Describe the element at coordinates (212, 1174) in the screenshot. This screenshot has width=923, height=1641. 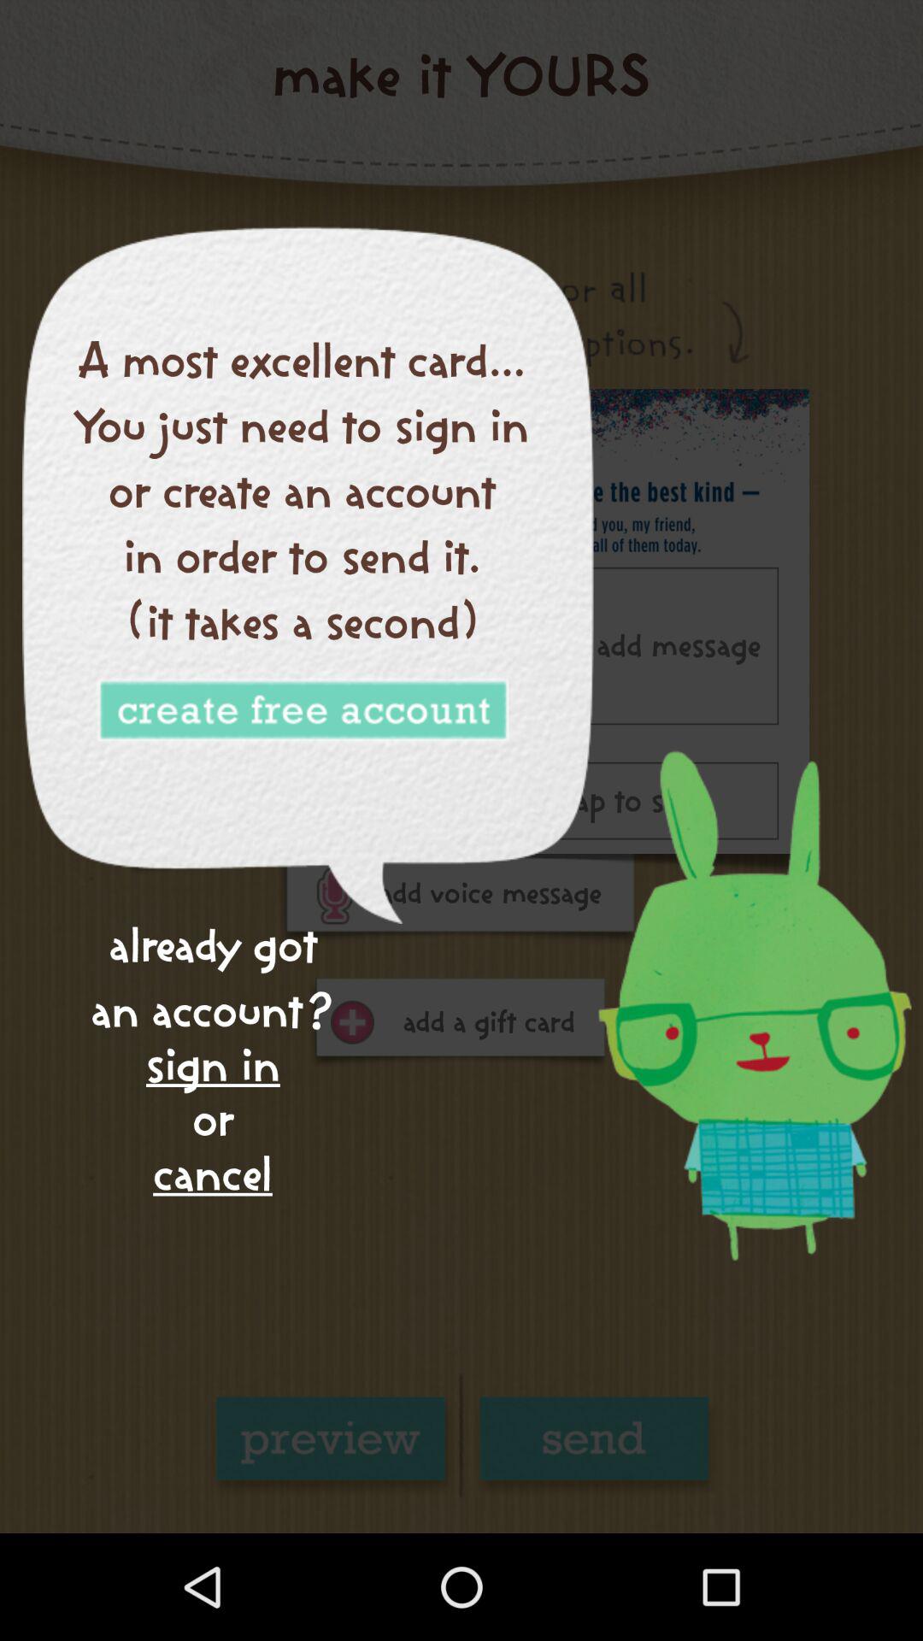
I see `select cancel icon` at that location.